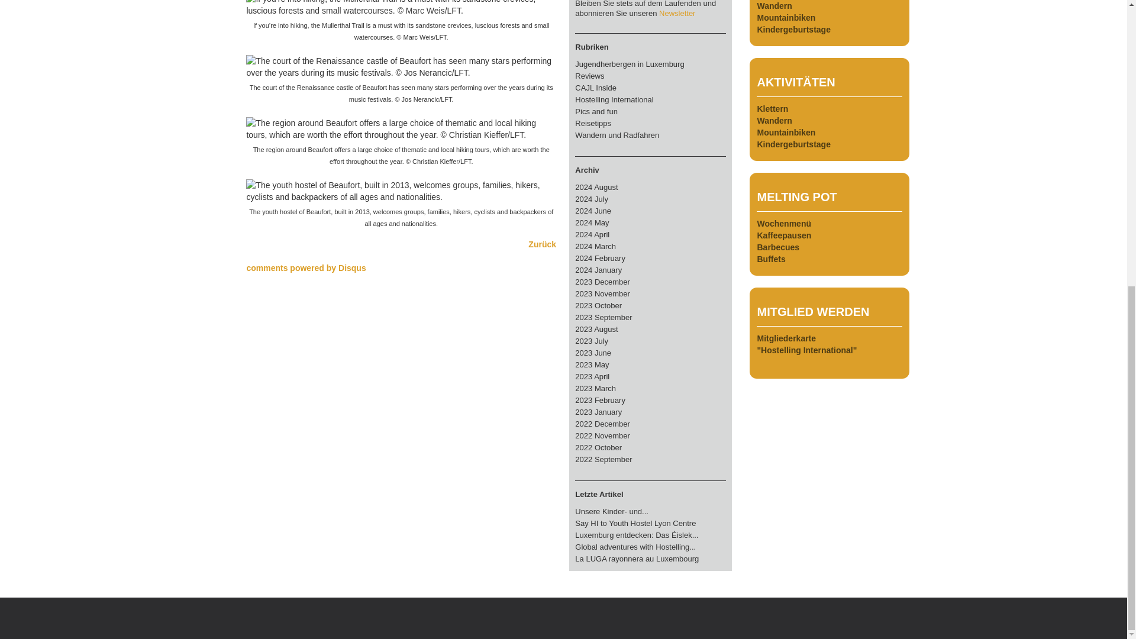  Describe the element at coordinates (591, 341) in the screenshot. I see `2023 July` at that location.